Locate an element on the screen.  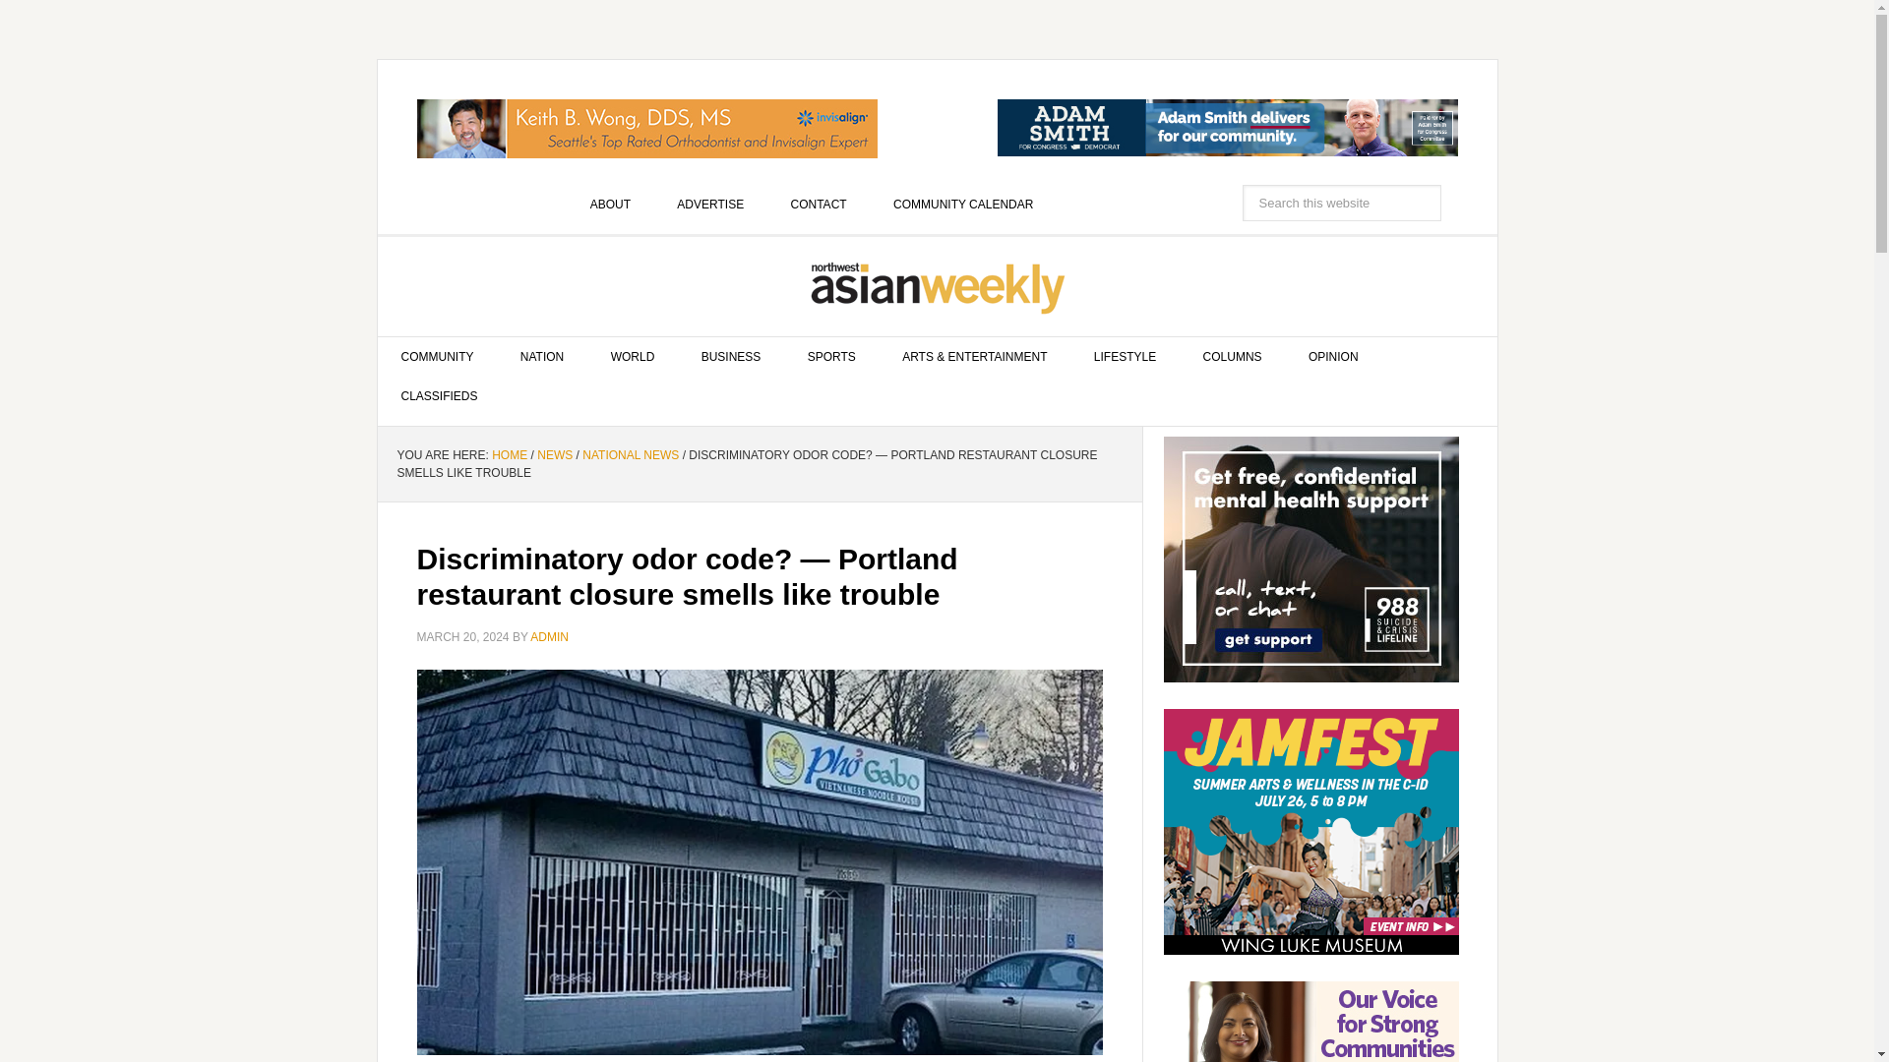
NATIONAL NEWS is located at coordinates (630, 454).